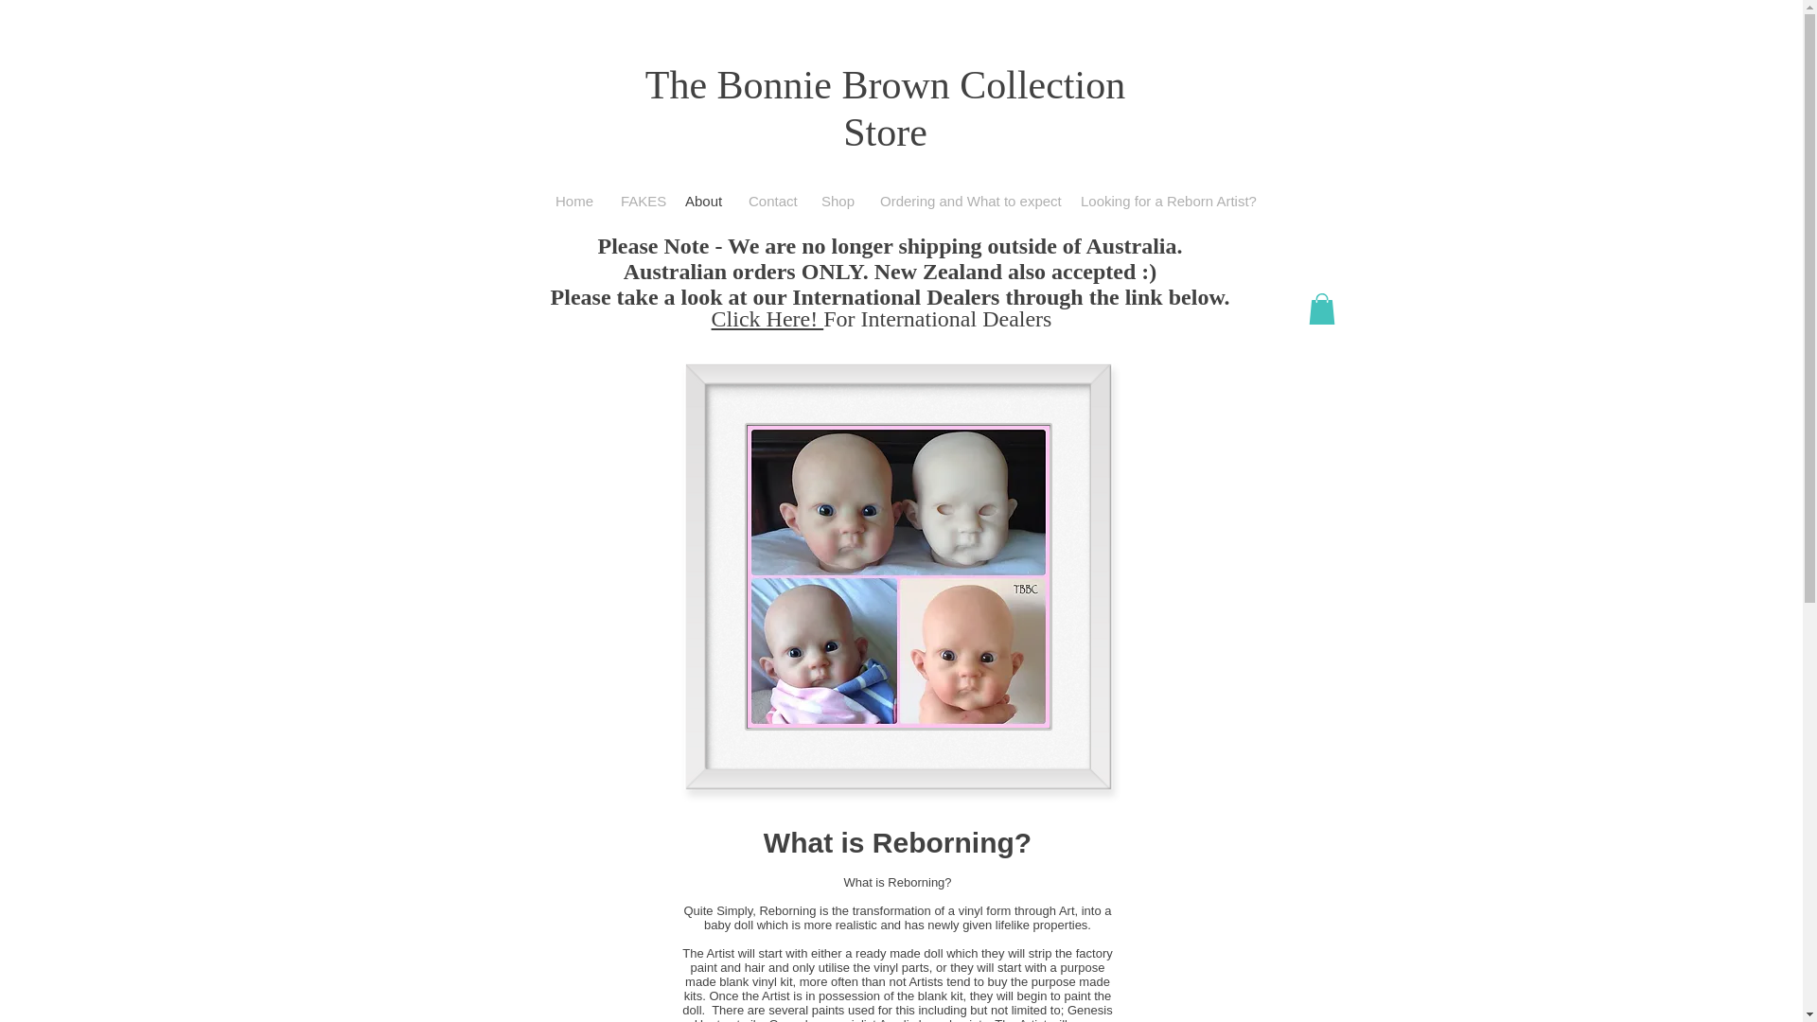 The image size is (1817, 1022). What do you see at coordinates (638, 201) in the screenshot?
I see `FAKES` at bounding box center [638, 201].